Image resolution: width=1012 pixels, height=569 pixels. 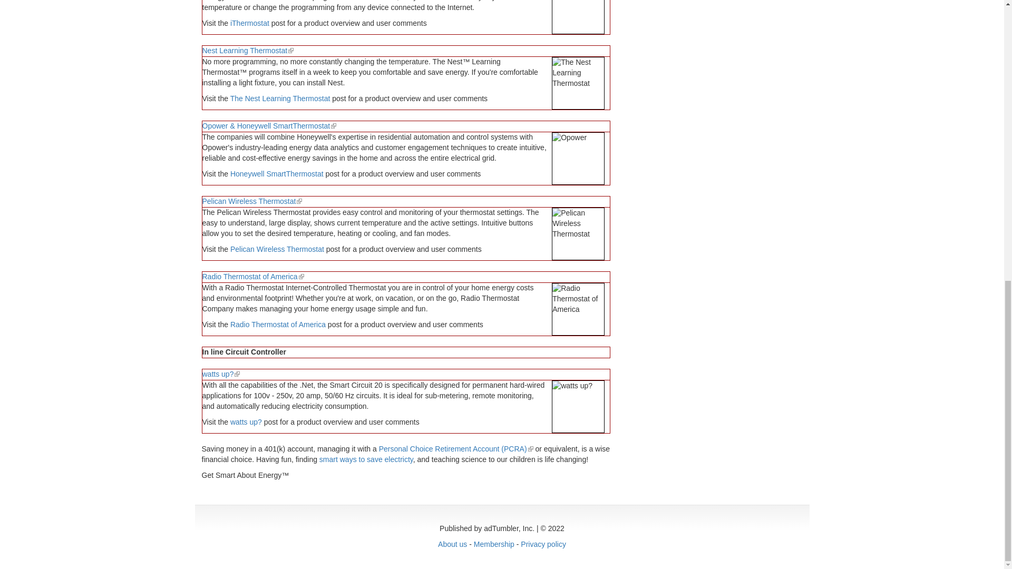 I want to click on iThermostat, so click(x=250, y=23).